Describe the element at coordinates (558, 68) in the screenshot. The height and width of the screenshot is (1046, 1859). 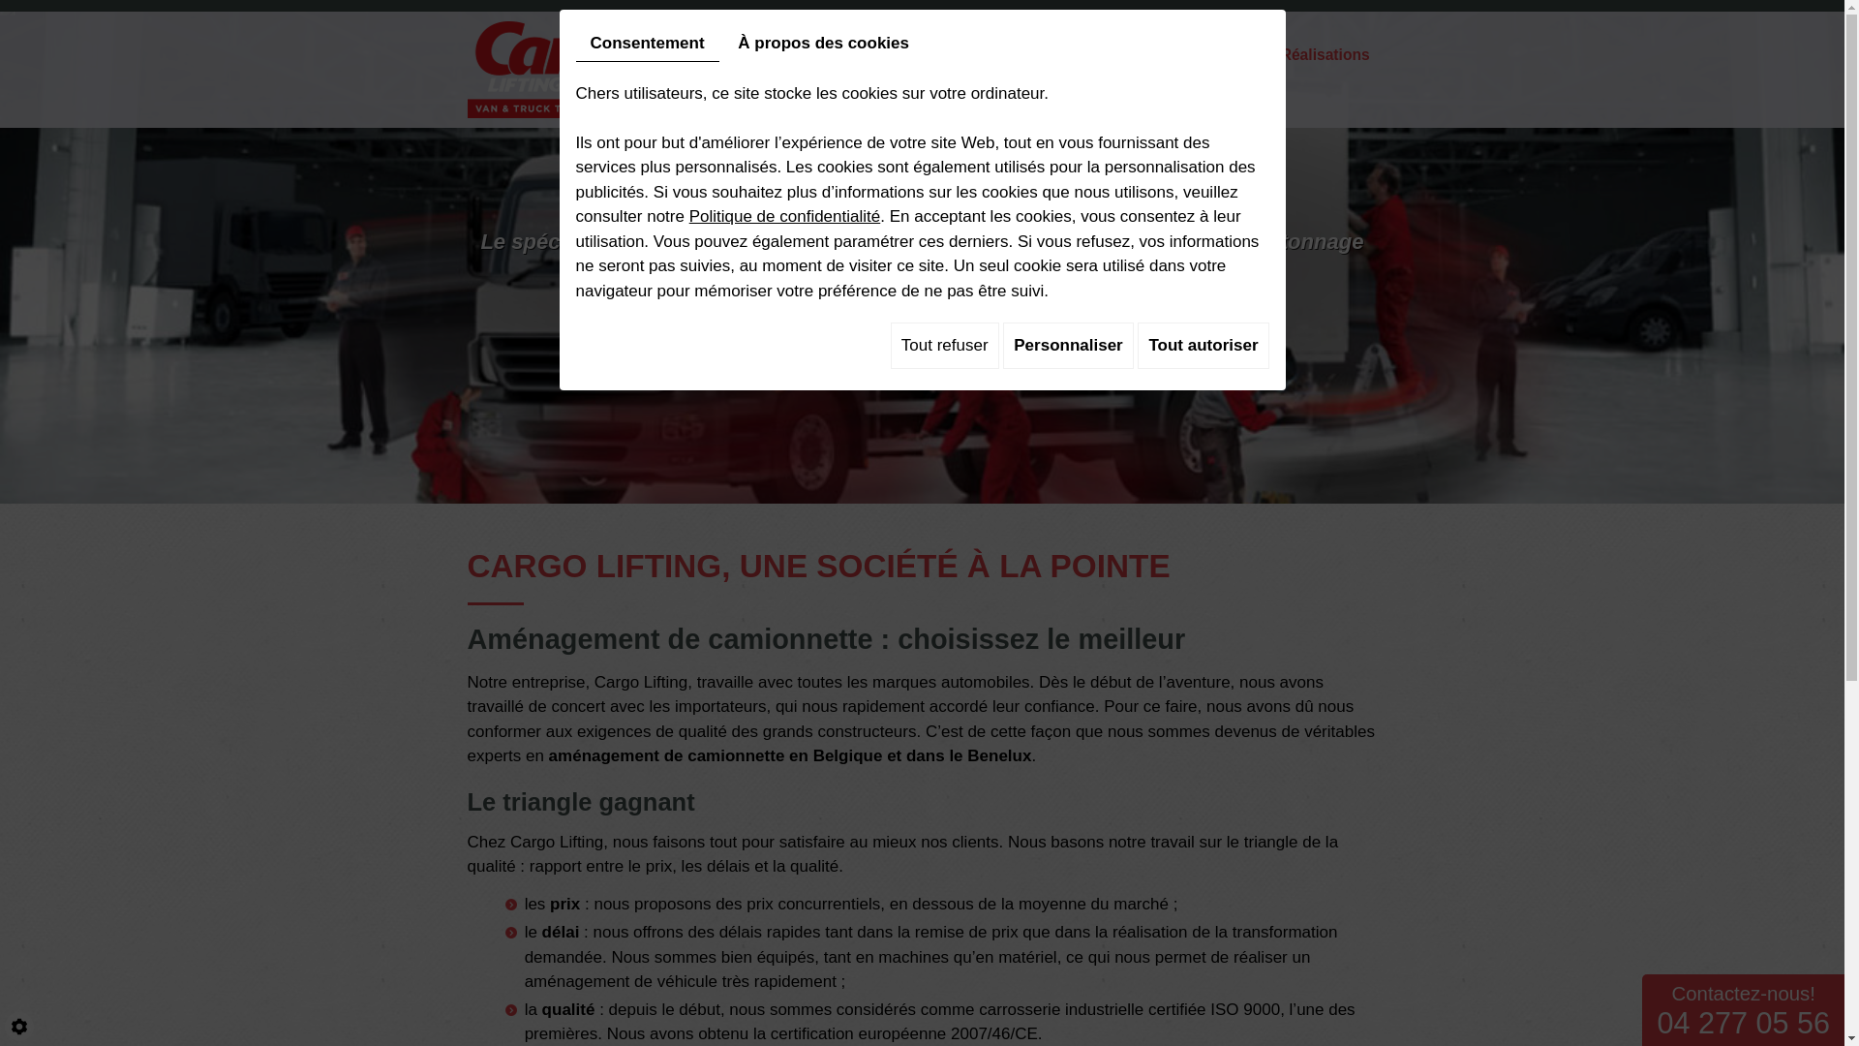
I see `Cargo Lifting` at that location.